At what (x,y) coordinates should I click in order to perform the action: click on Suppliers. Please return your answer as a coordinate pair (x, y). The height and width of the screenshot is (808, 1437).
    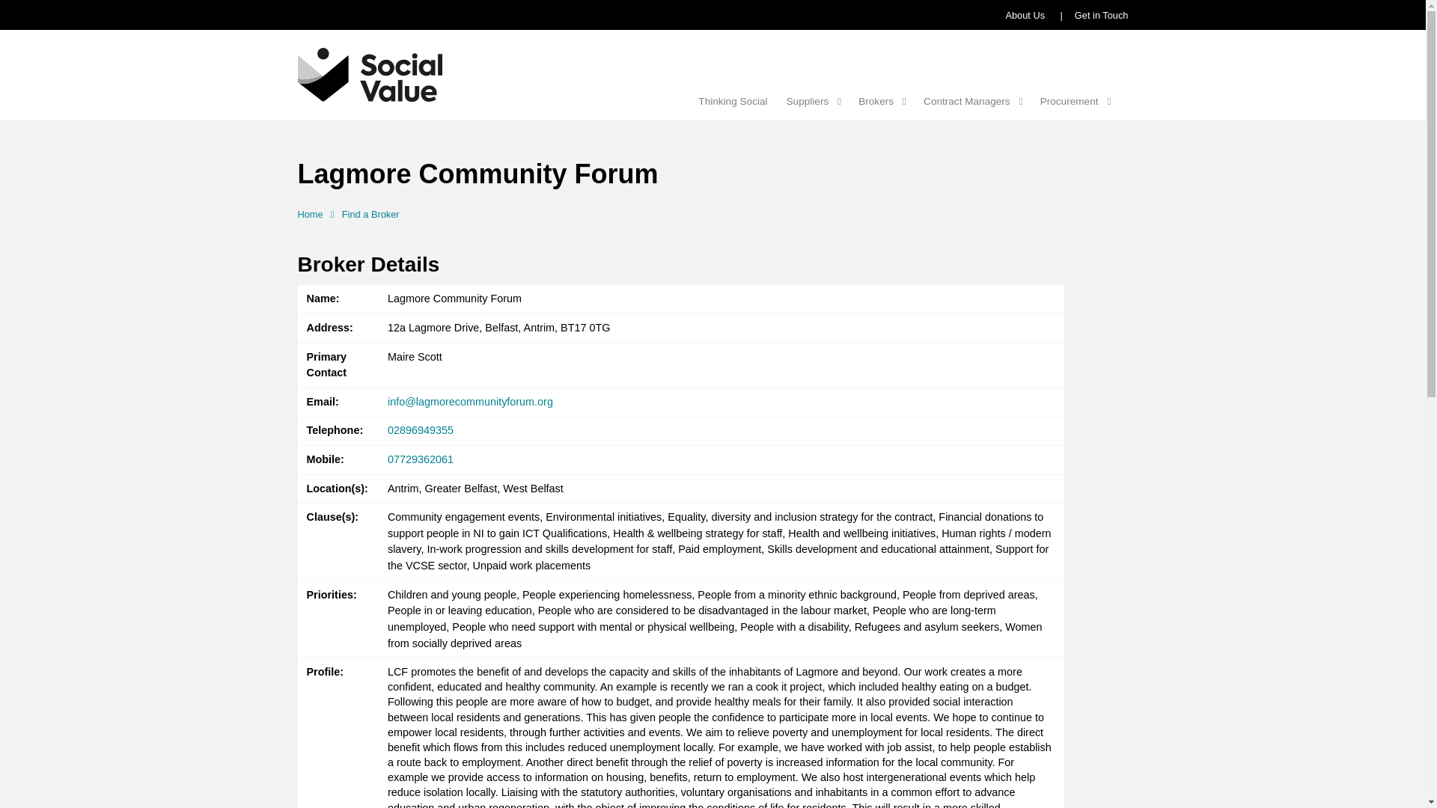
    Looking at the image, I should click on (807, 102).